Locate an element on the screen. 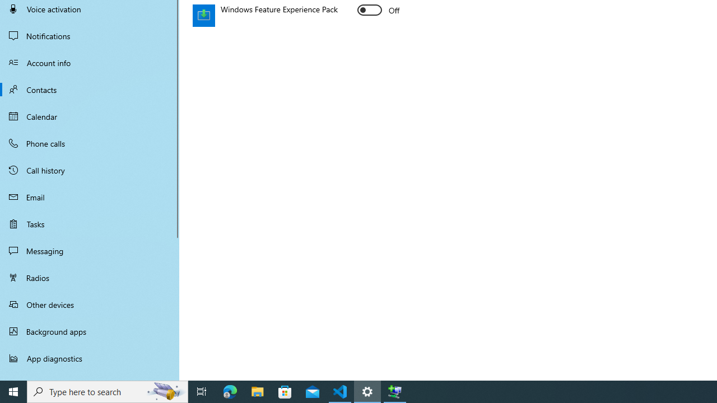 The height and width of the screenshot is (403, 717). Tasks is located at coordinates (90, 224).